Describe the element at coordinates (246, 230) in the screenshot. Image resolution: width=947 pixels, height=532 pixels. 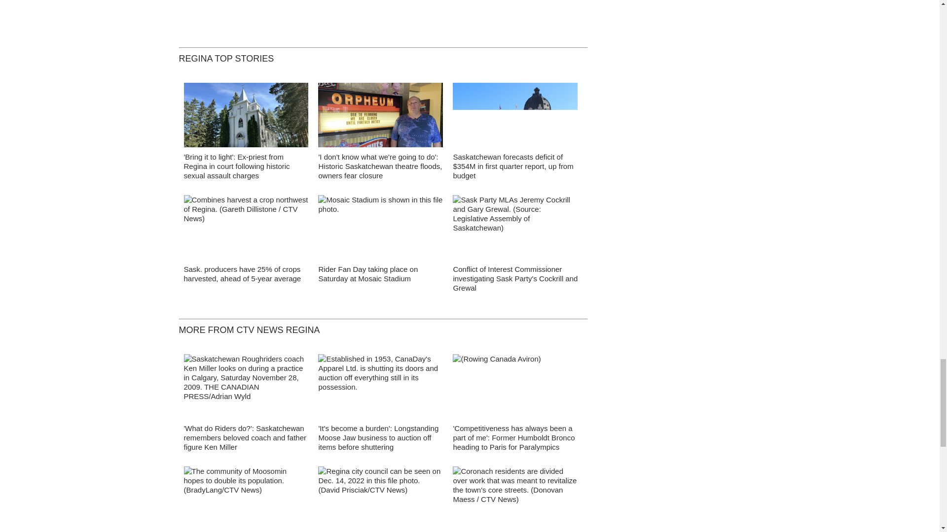
I see `Sask. harvest` at that location.